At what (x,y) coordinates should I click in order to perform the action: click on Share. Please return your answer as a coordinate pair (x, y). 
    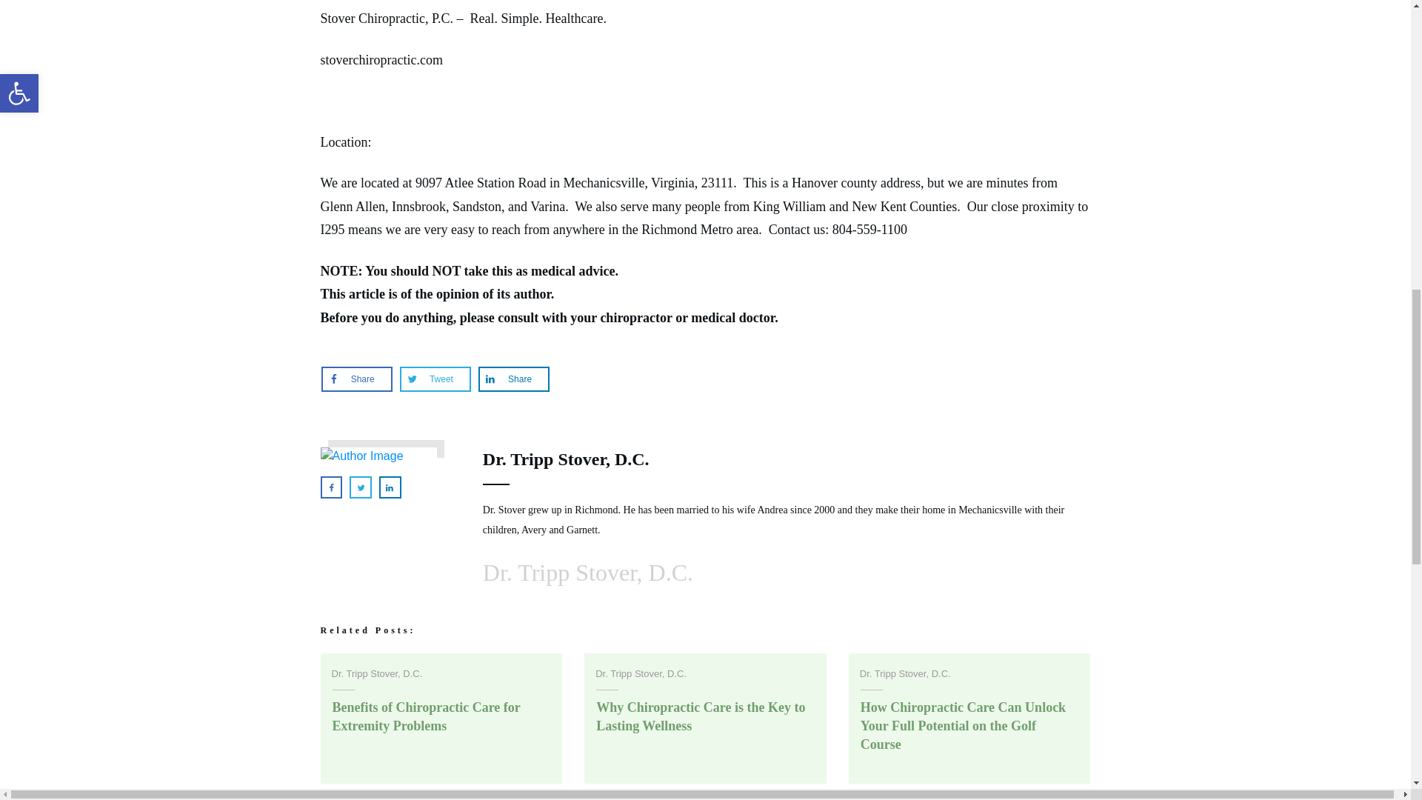
    Looking at the image, I should click on (514, 379).